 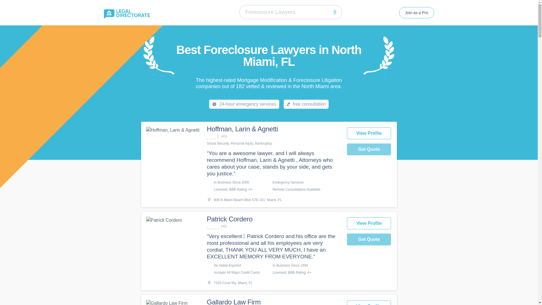 What do you see at coordinates (335, 12) in the screenshot?
I see `Search` at bounding box center [335, 12].